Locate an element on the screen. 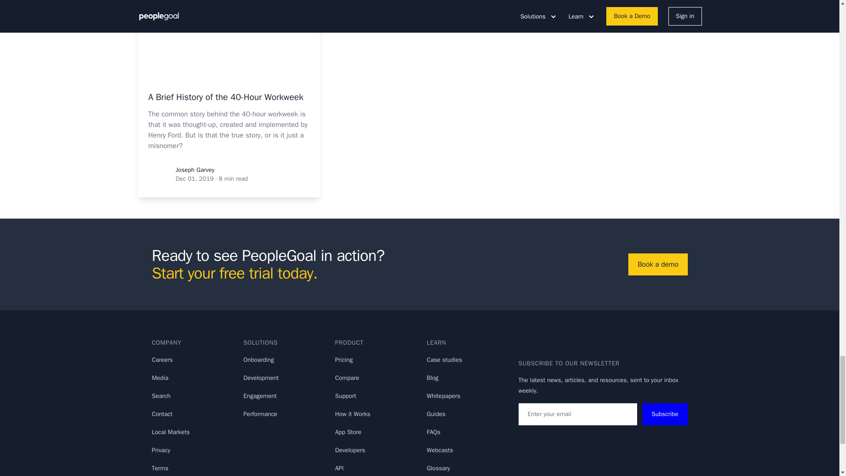 The height and width of the screenshot is (476, 846). Media is located at coordinates (160, 378).